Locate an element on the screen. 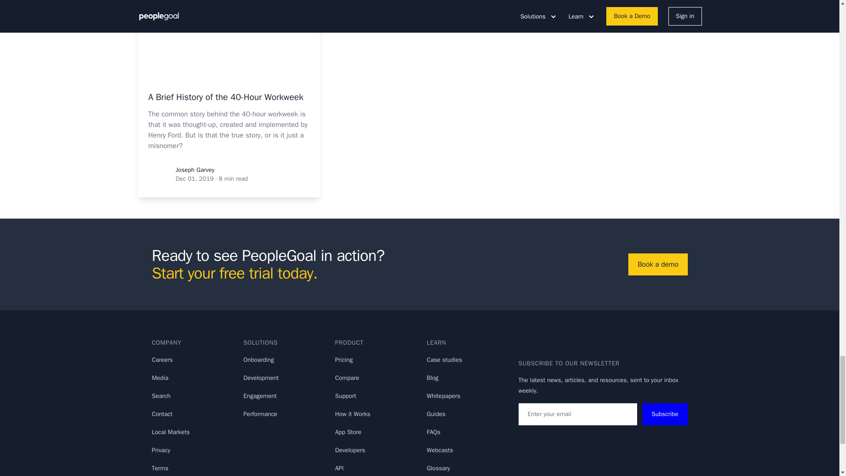 The height and width of the screenshot is (476, 846). Media is located at coordinates (160, 378).